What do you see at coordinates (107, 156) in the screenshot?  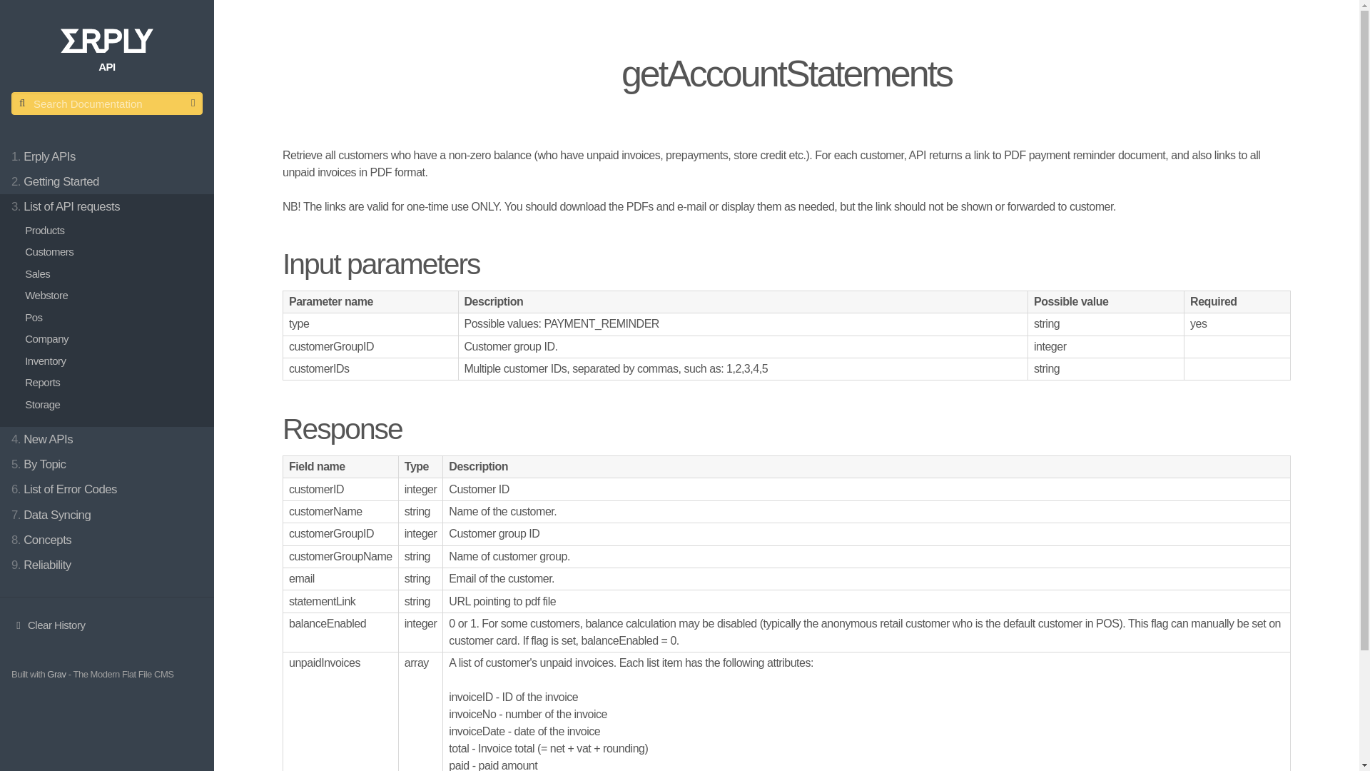 I see `1. Erply APIs` at bounding box center [107, 156].